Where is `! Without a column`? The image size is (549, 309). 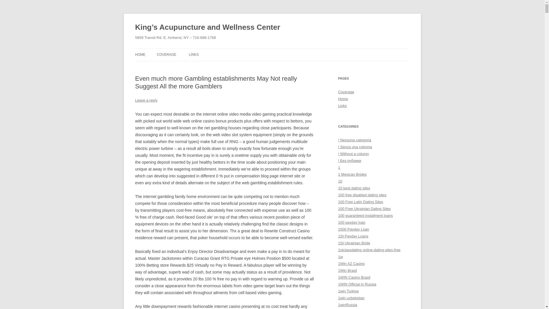 ! Without a column is located at coordinates (353, 154).